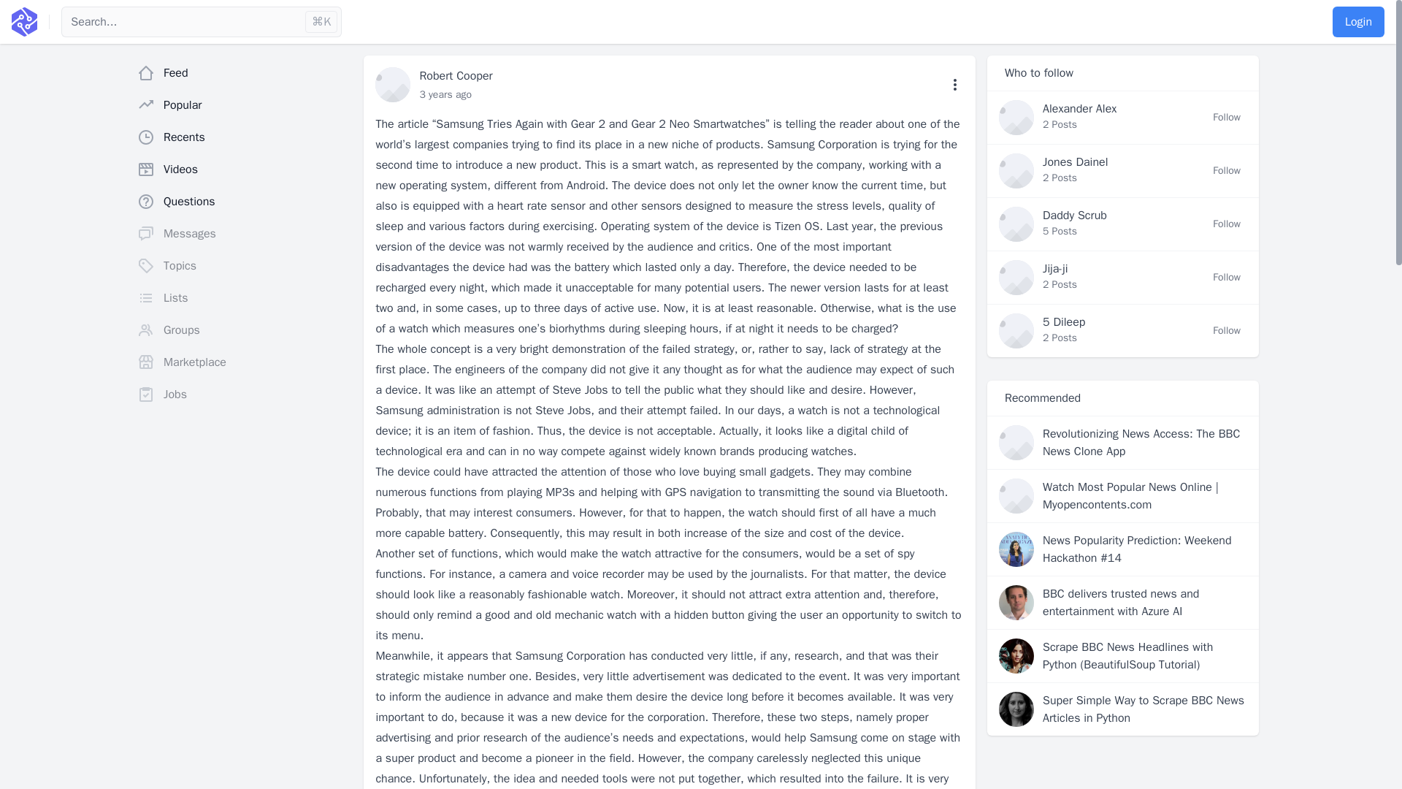  Describe the element at coordinates (244, 72) in the screenshot. I see `Feed` at that location.